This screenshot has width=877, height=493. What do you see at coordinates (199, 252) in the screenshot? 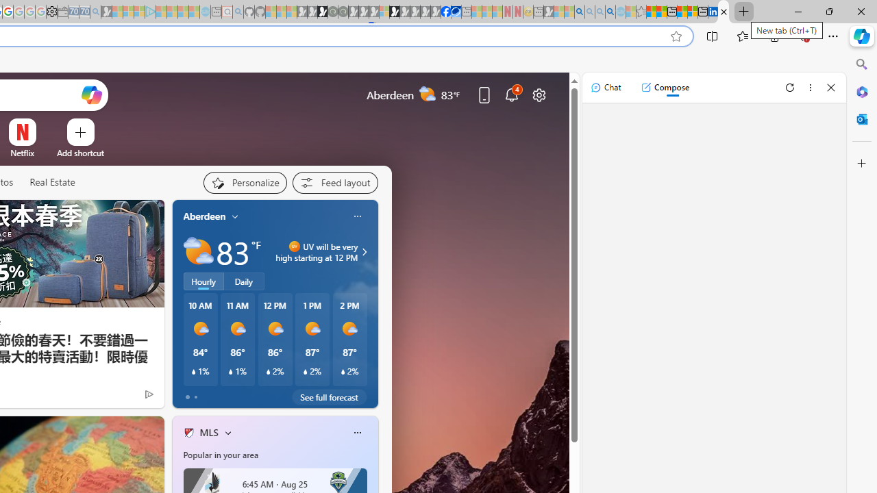
I see `Partly sunny` at bounding box center [199, 252].